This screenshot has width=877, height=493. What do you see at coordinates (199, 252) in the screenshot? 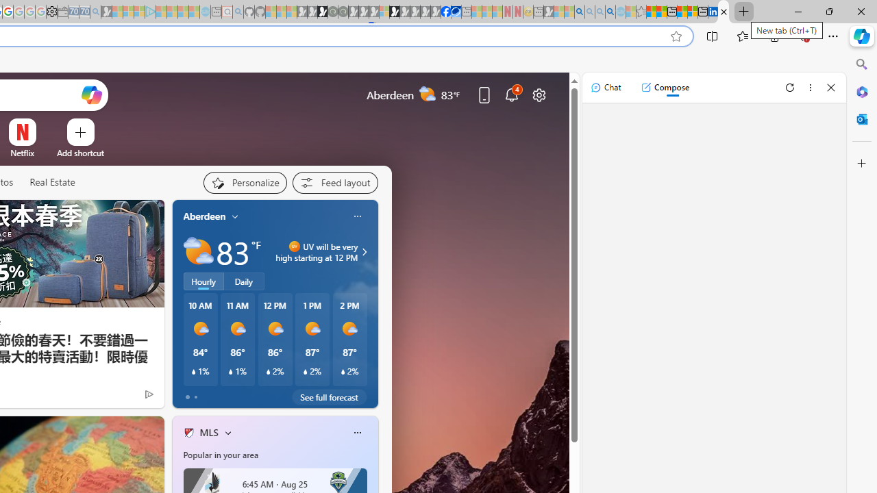
I see `Partly sunny` at bounding box center [199, 252].